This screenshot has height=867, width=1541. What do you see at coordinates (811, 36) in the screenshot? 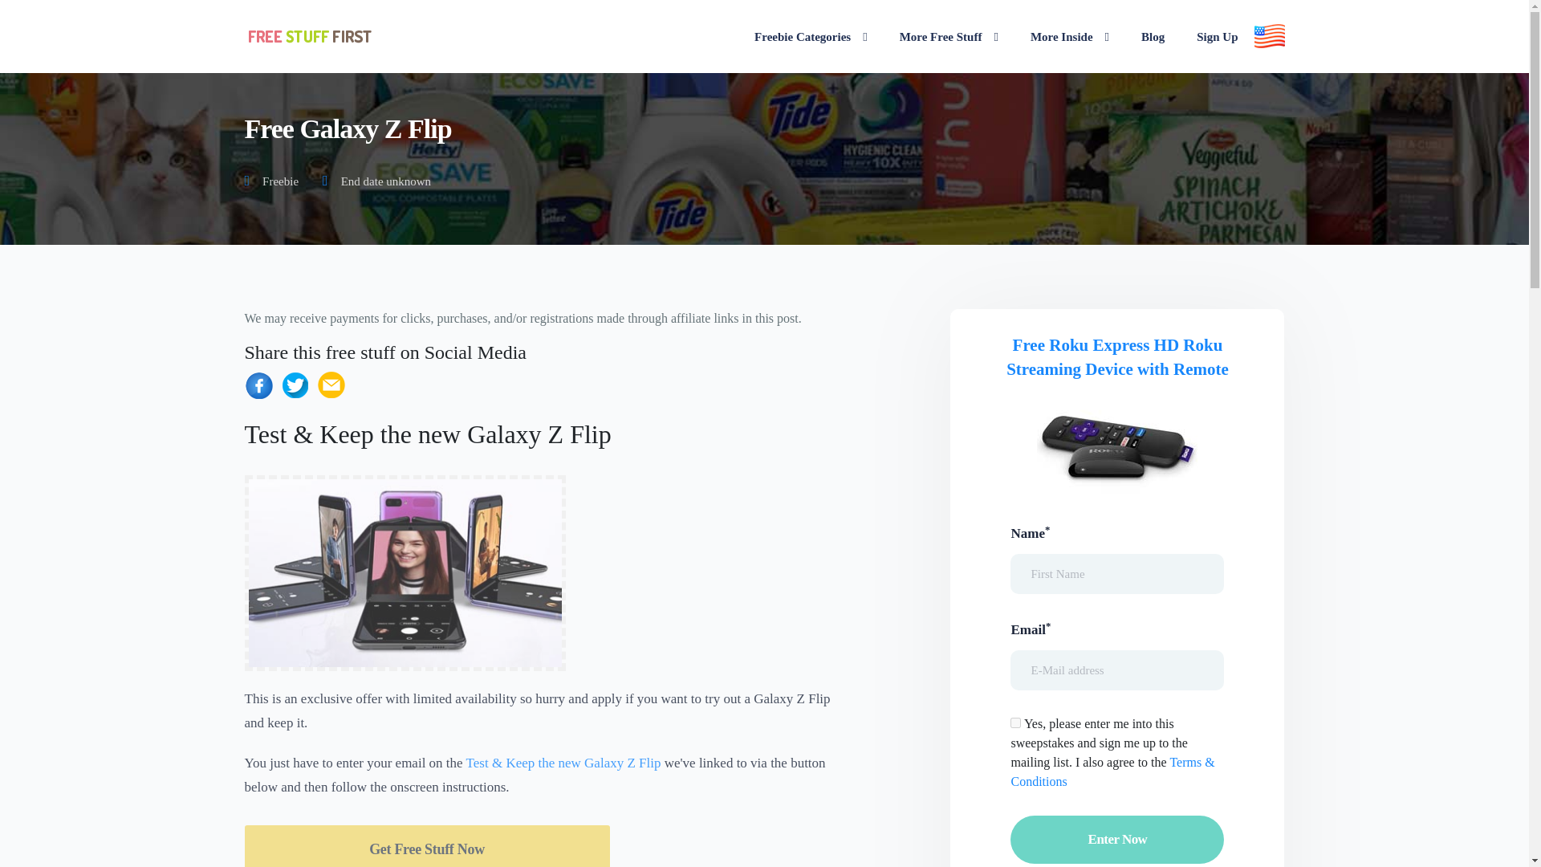
I see `Freebie Categories` at bounding box center [811, 36].